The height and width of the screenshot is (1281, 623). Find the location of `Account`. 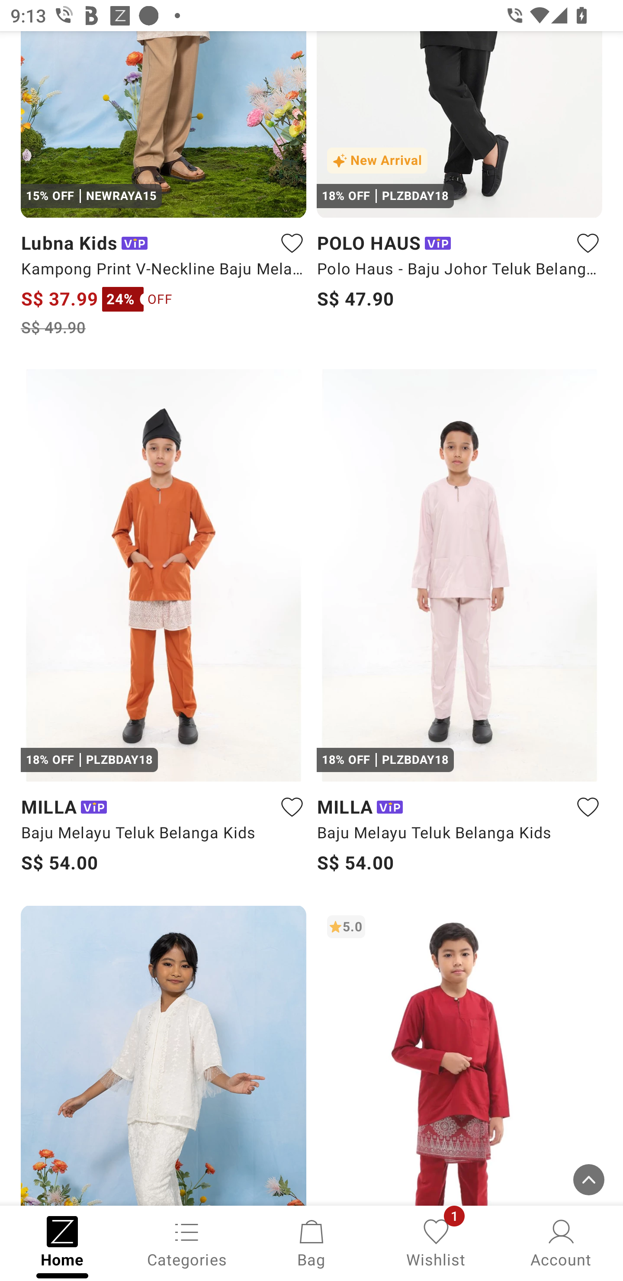

Account is located at coordinates (561, 1242).